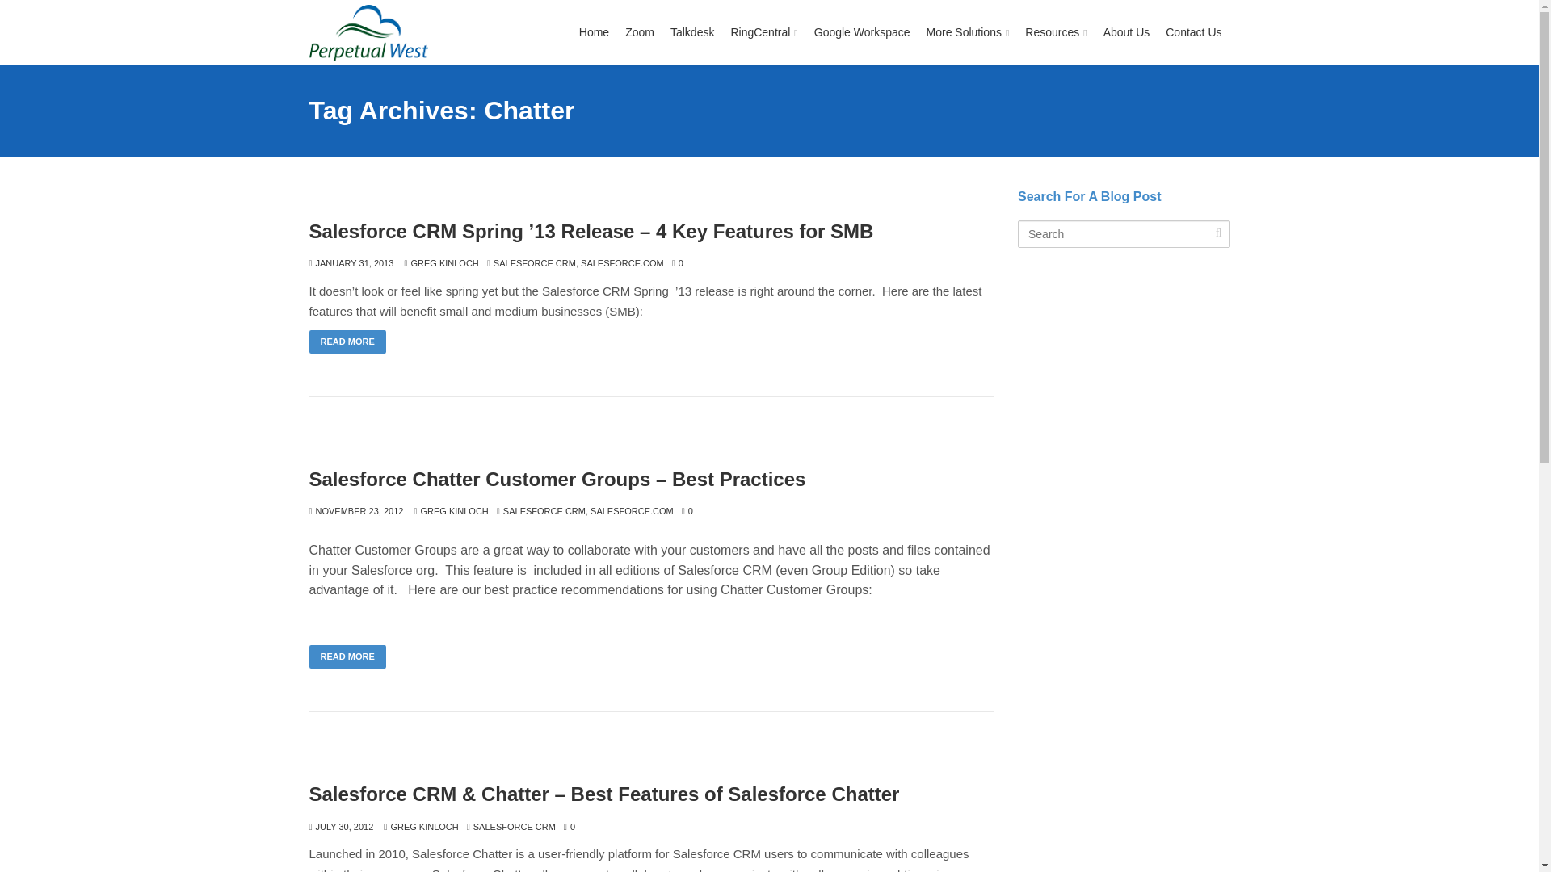 This screenshot has height=872, width=1551. Describe the element at coordinates (1193, 32) in the screenshot. I see `Contact Us` at that location.